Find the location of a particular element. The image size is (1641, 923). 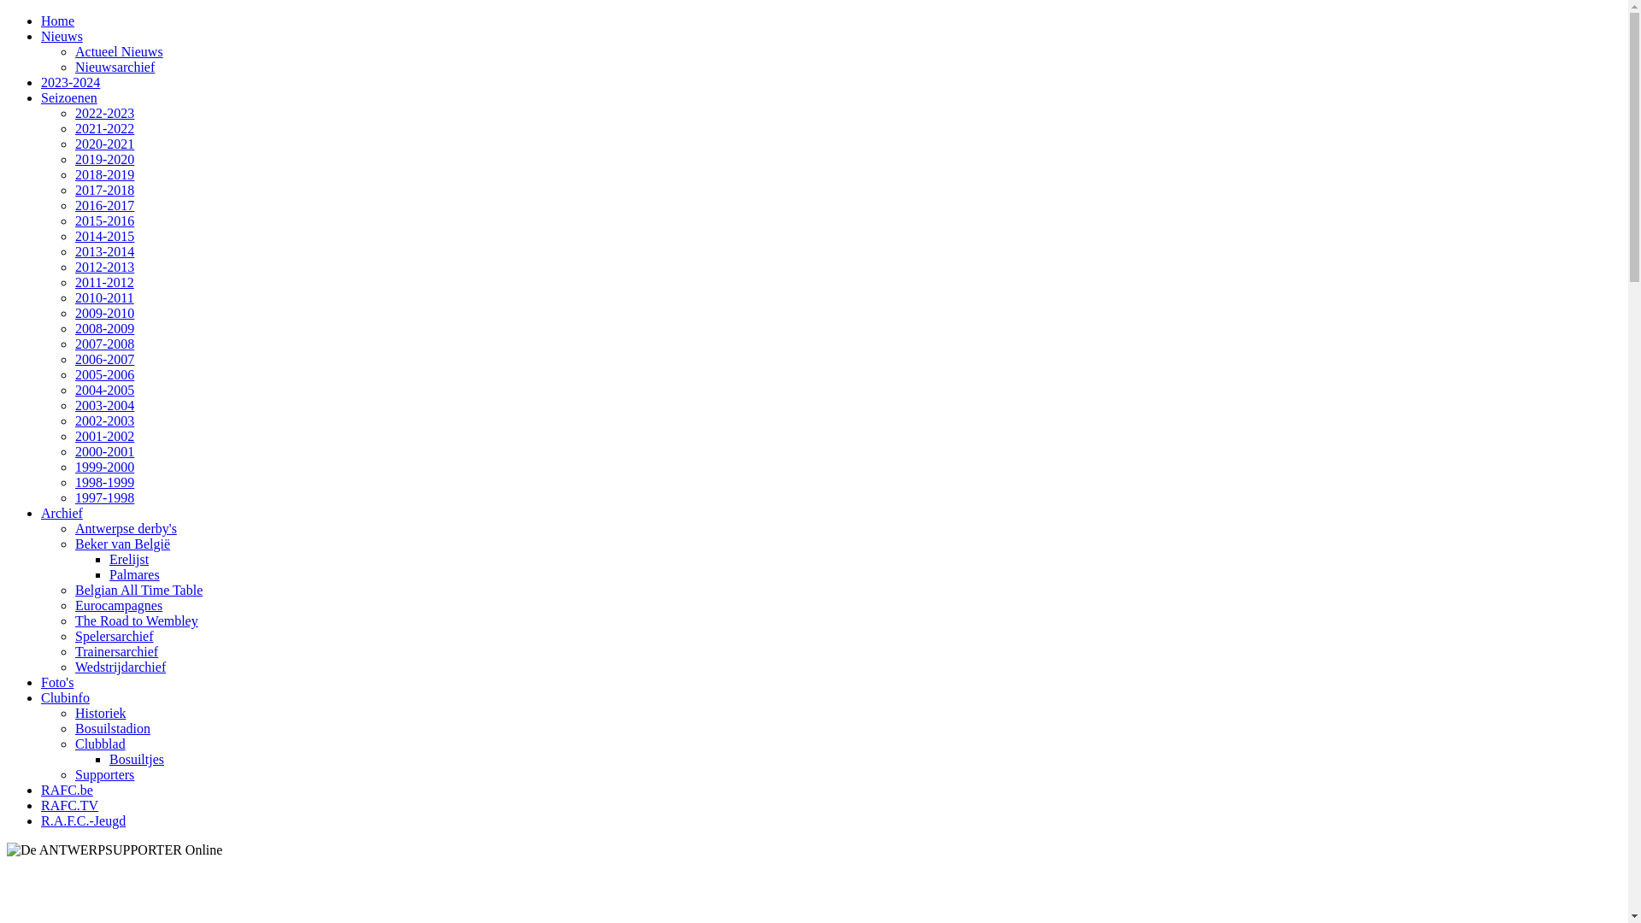

2009-2010 is located at coordinates (104, 313).